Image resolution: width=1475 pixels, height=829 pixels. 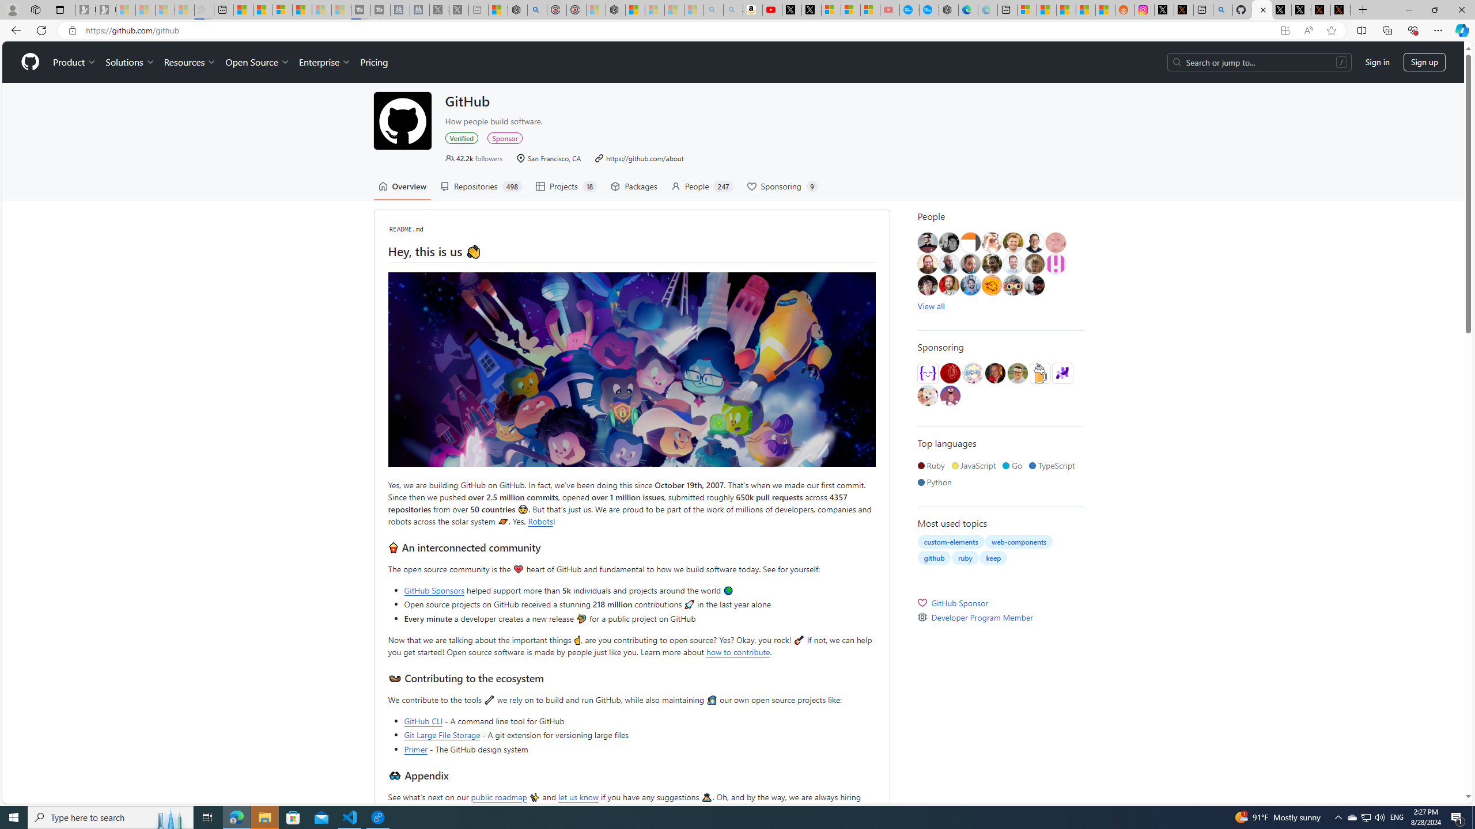 I want to click on public roadmap, so click(x=498, y=796).